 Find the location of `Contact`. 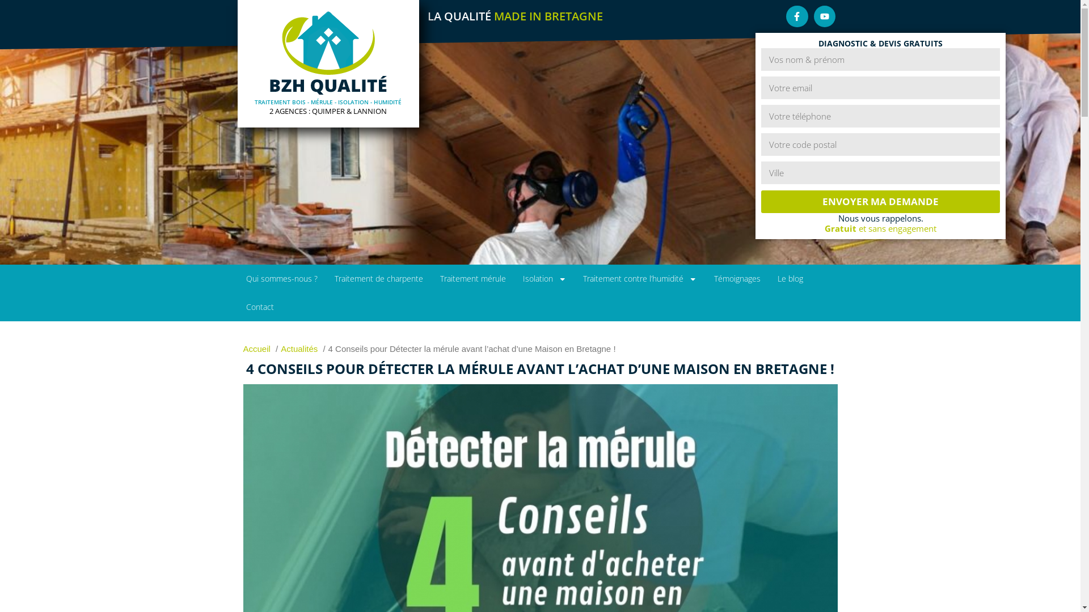

Contact is located at coordinates (260, 307).